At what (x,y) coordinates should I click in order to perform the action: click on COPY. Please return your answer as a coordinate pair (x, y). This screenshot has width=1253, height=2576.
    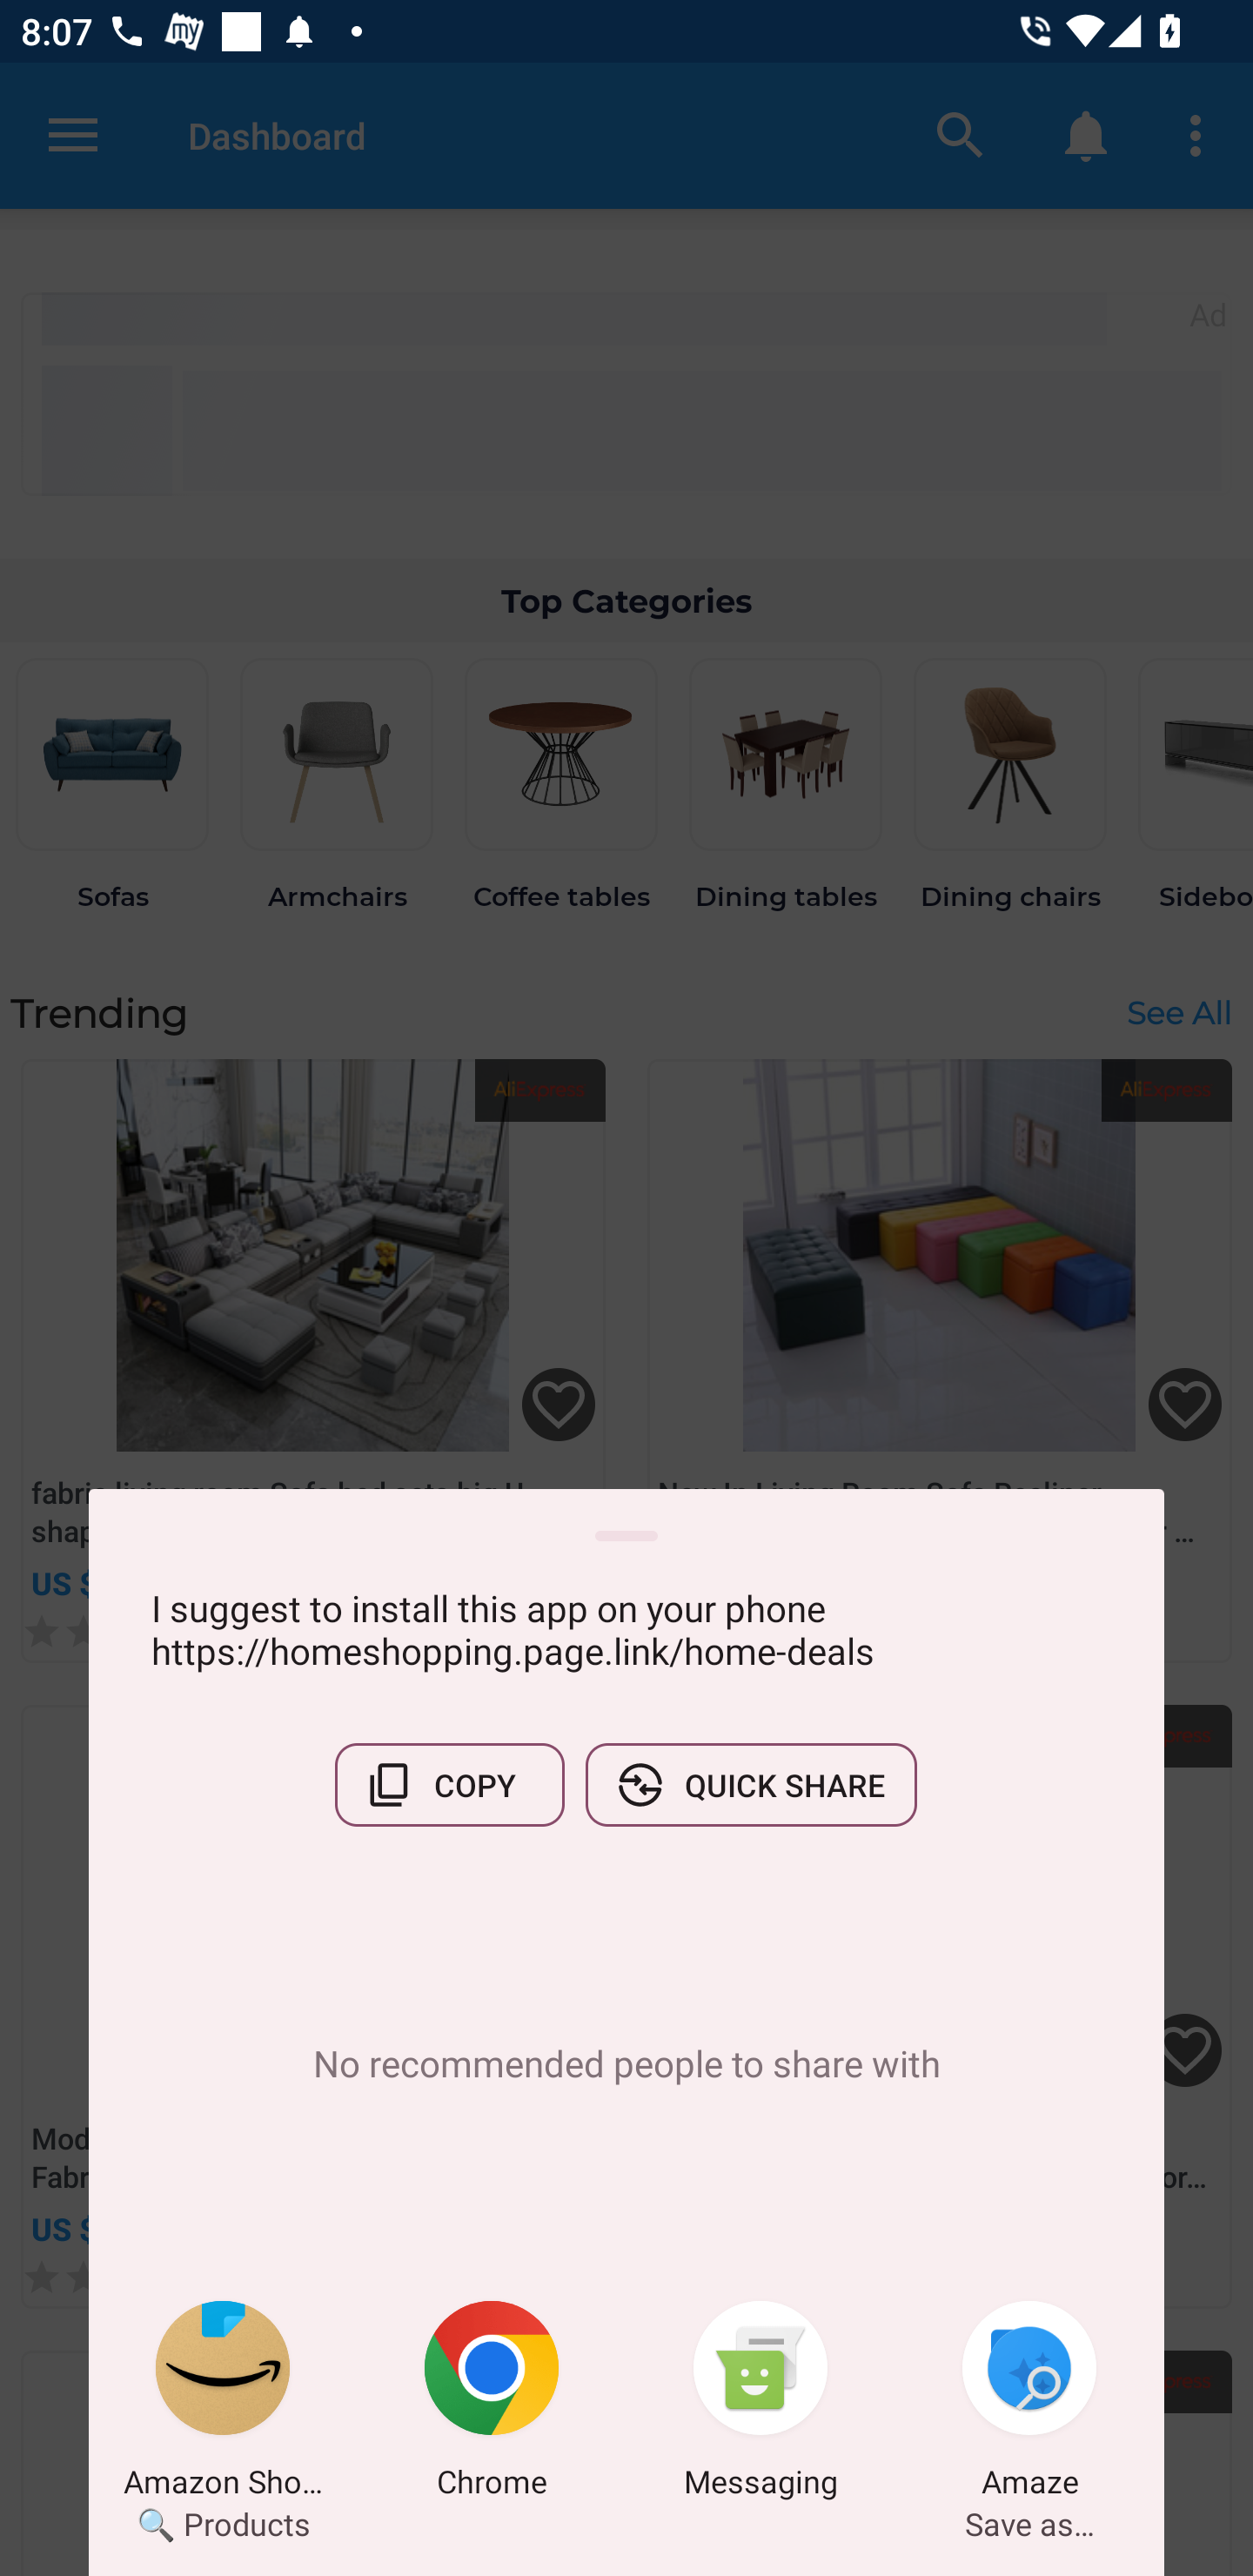
    Looking at the image, I should click on (449, 1785).